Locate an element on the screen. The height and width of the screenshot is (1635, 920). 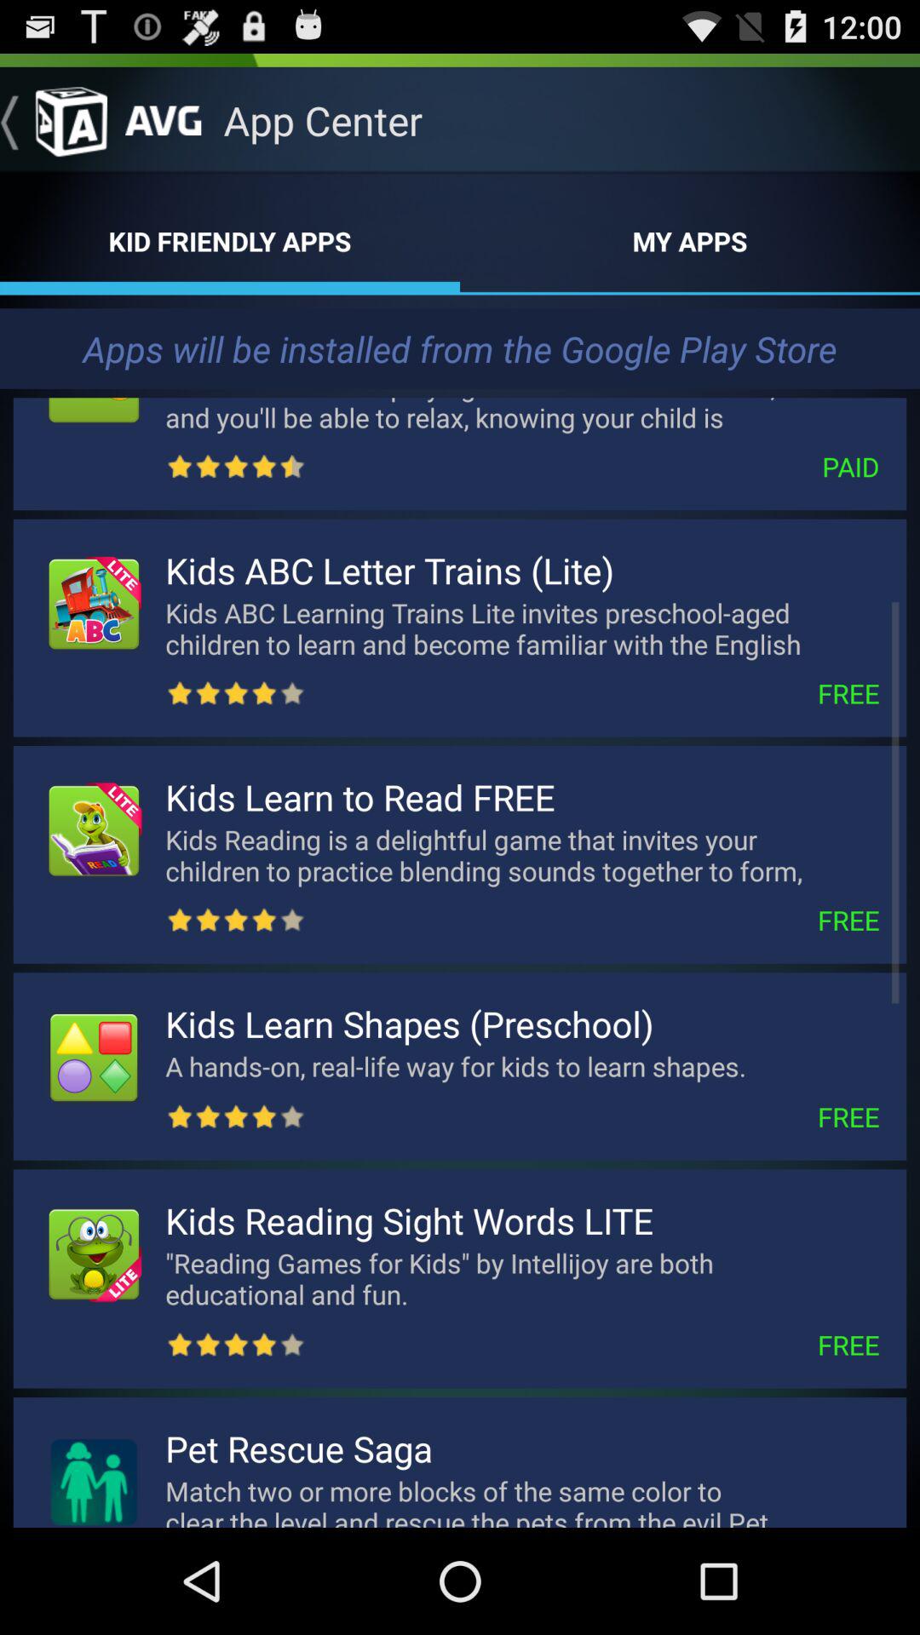
scroll until reading games for app is located at coordinates (522, 1278).